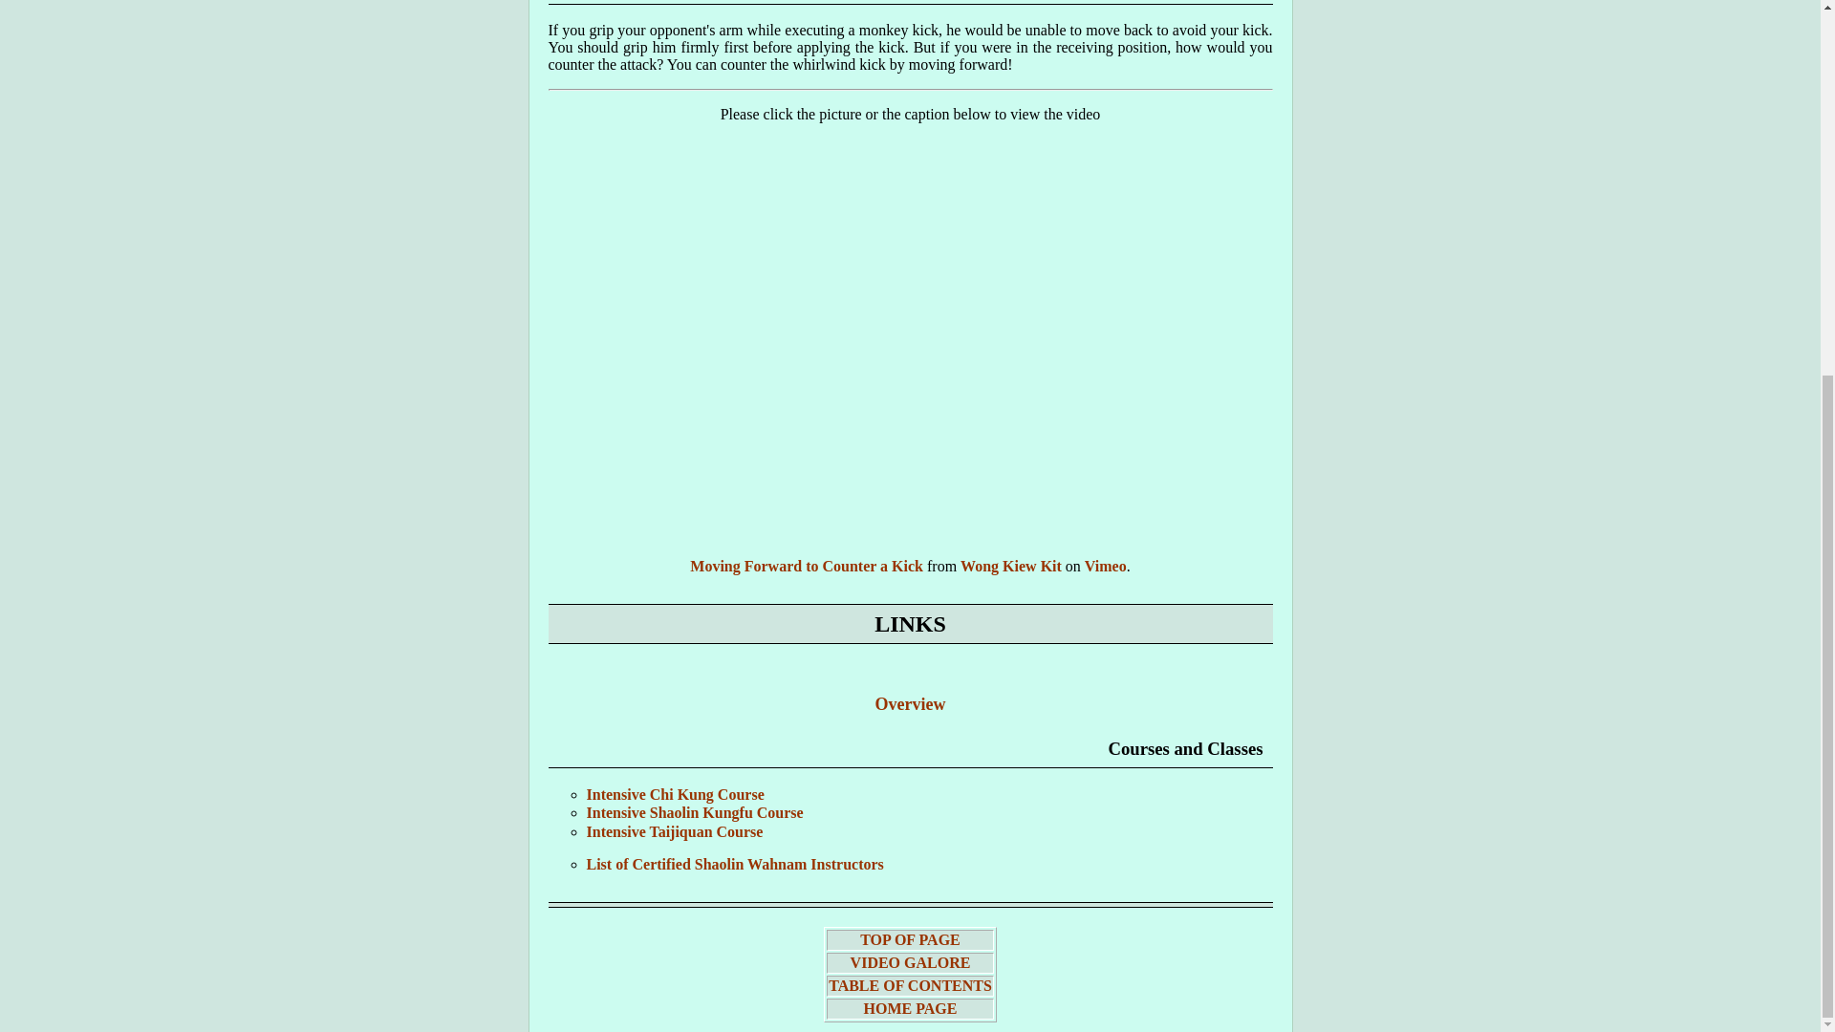 This screenshot has width=1835, height=1032. What do you see at coordinates (675, 831) in the screenshot?
I see `Intensive Taijiquan Course` at bounding box center [675, 831].